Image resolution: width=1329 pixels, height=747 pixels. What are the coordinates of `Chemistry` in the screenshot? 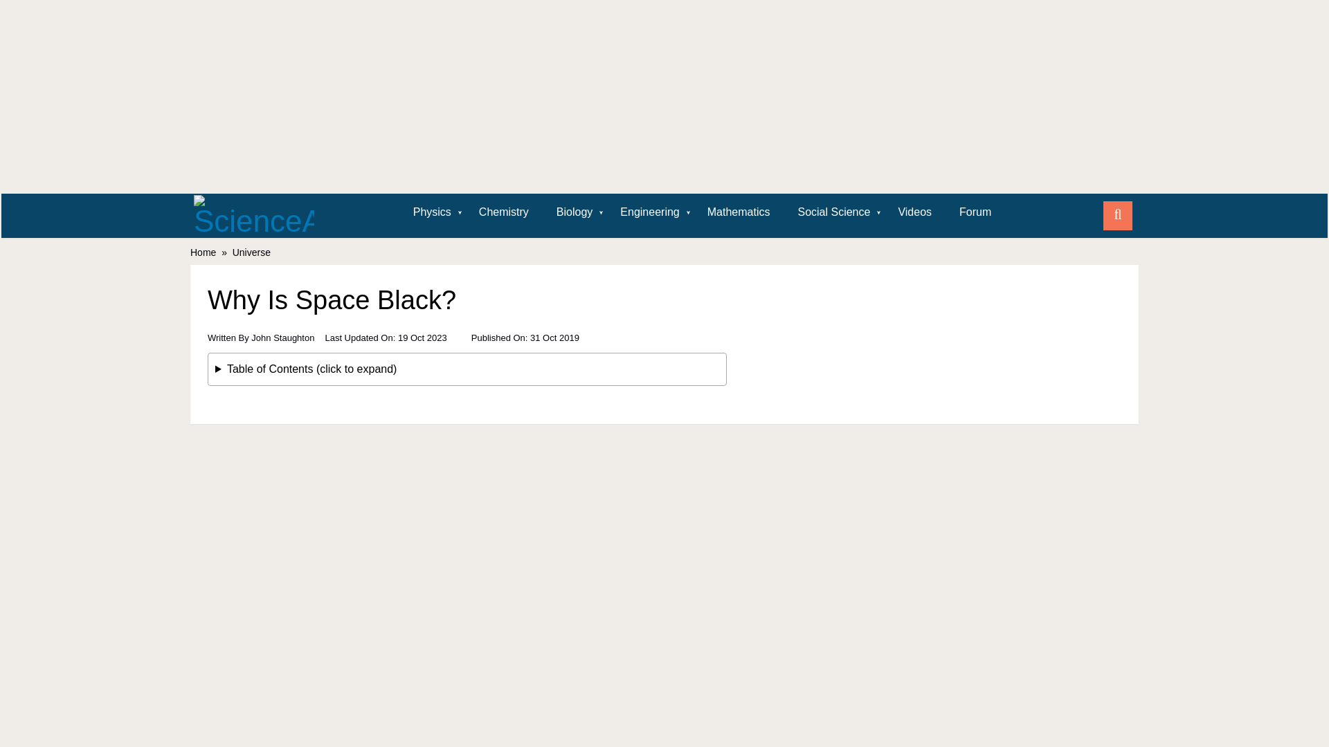 It's located at (504, 212).